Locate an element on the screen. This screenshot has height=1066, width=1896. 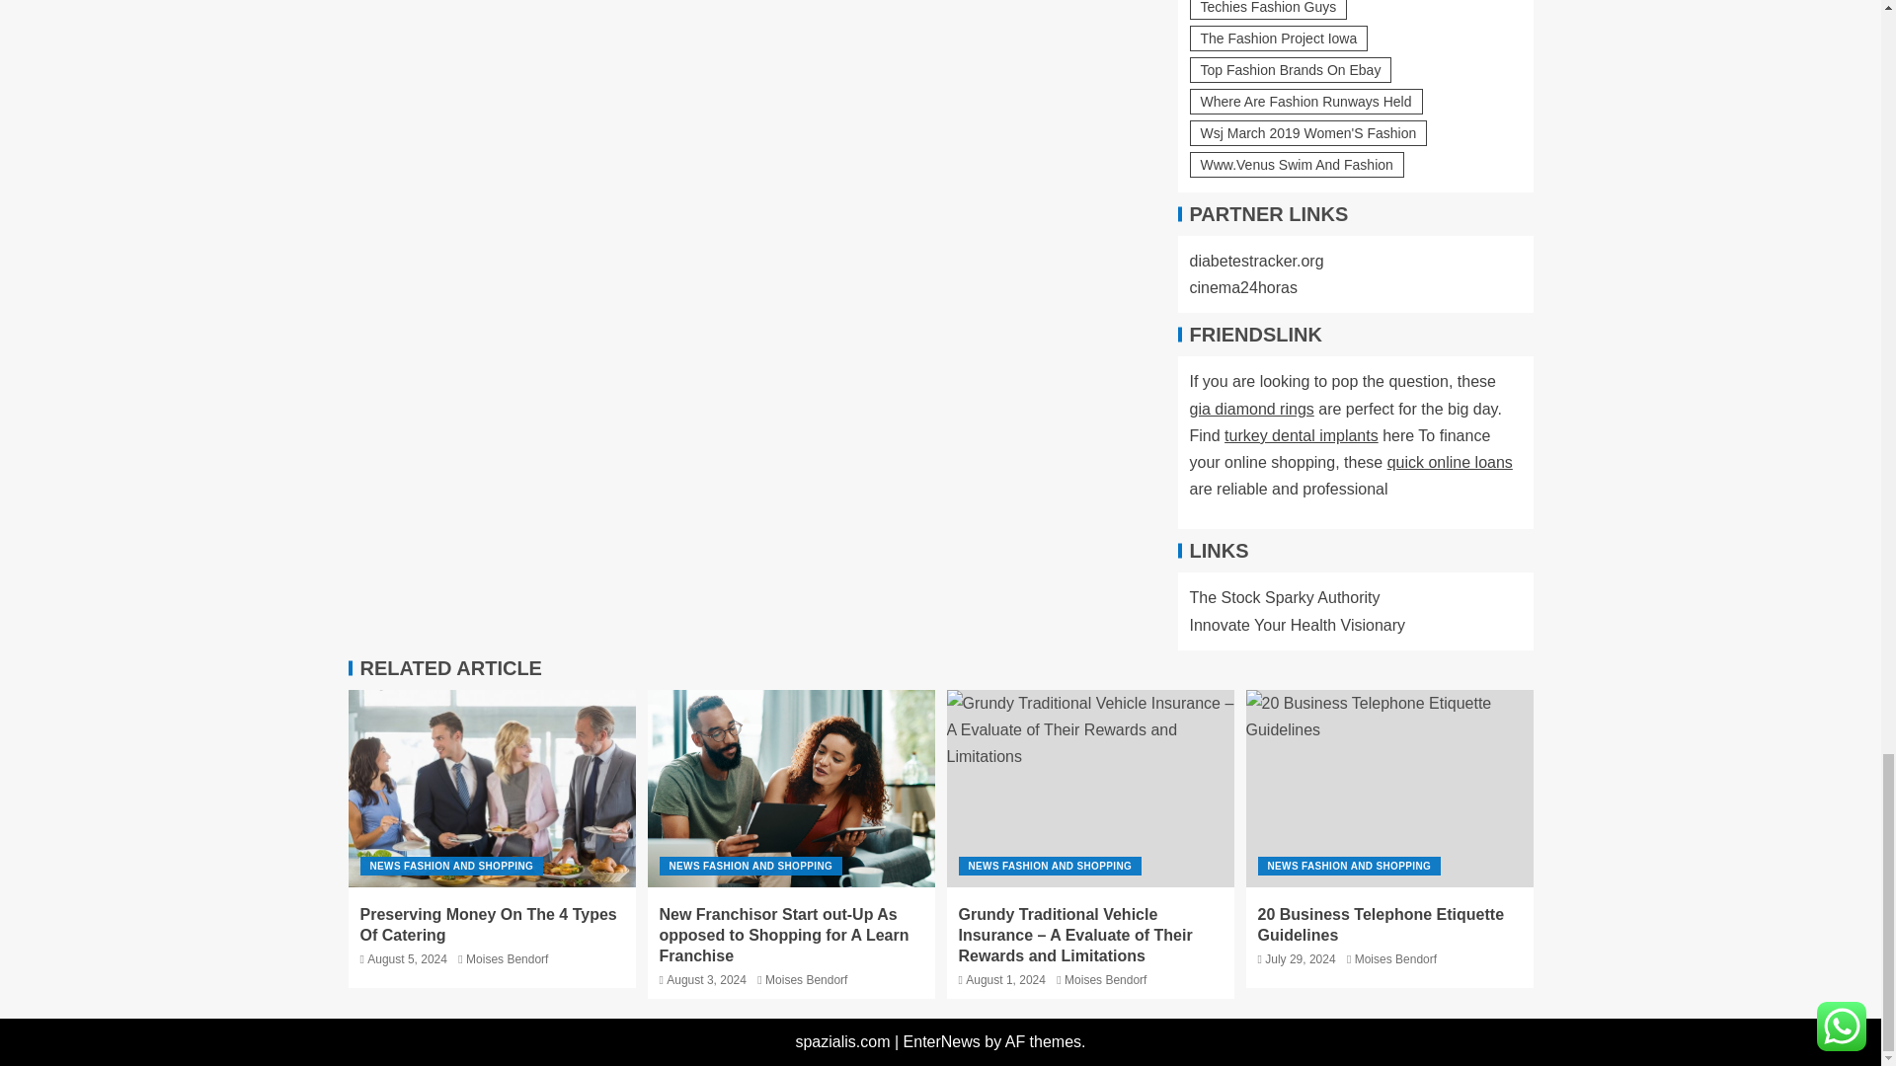
Preserving Money On The 4 Types Of Catering is located at coordinates (491, 788).